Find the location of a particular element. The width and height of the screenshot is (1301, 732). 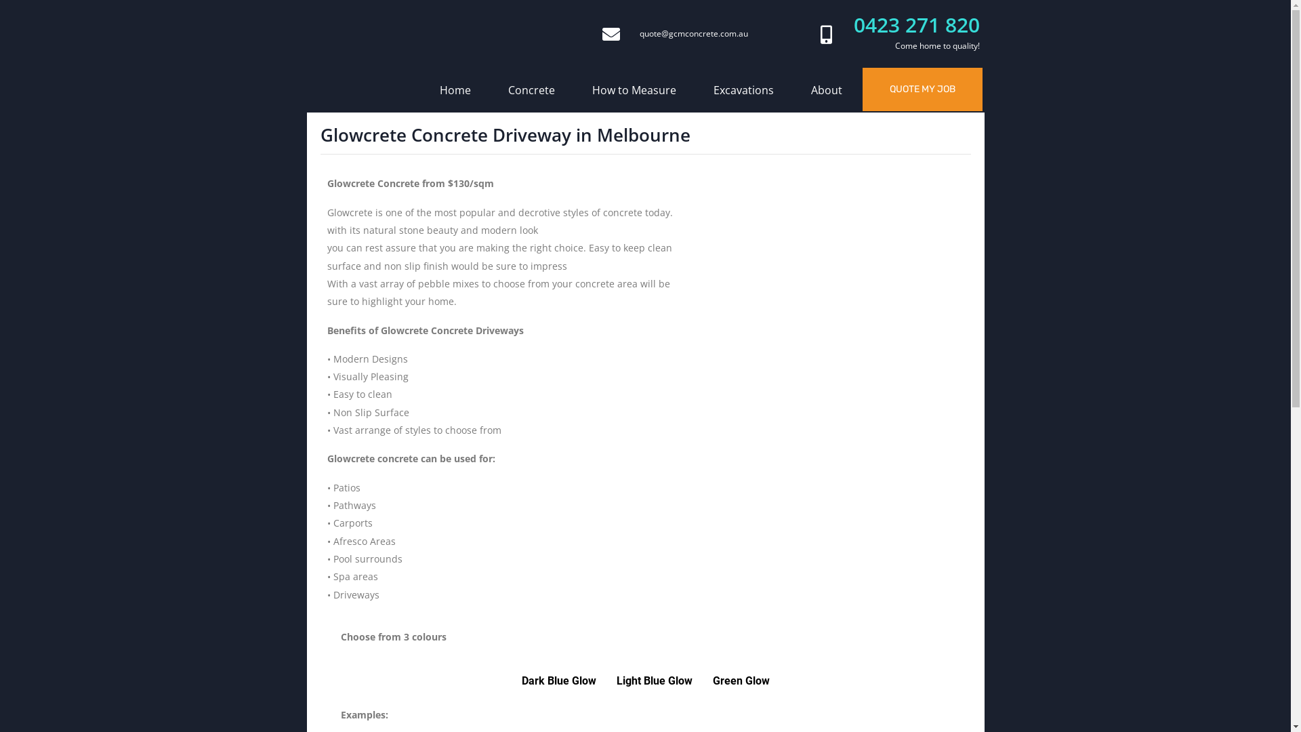

Excavations is located at coordinates (744, 90).